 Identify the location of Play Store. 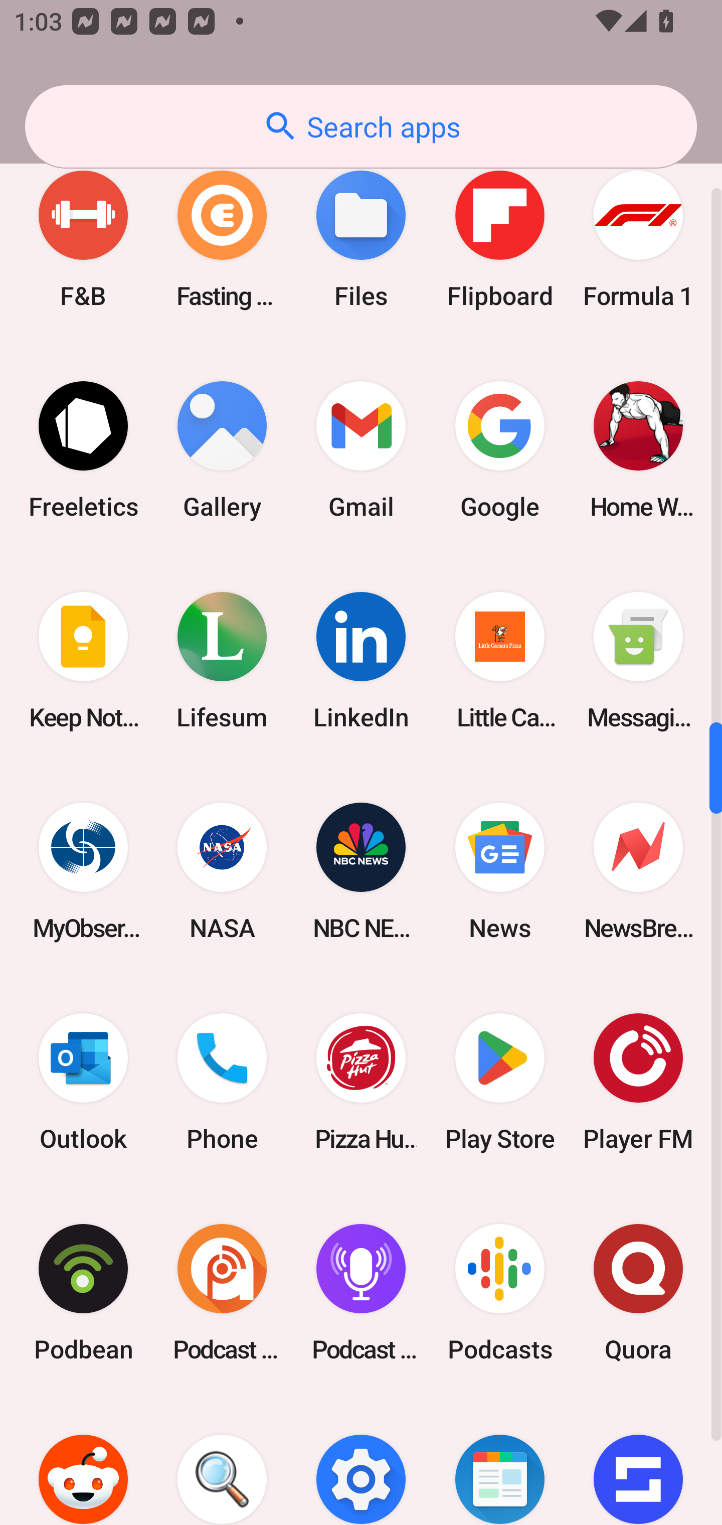
(499, 1082).